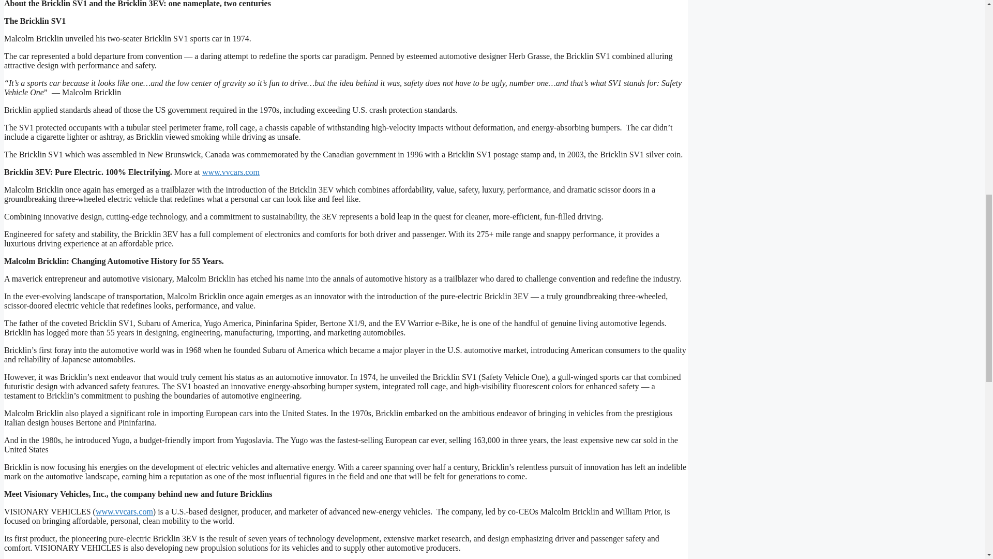  Describe the element at coordinates (231, 172) in the screenshot. I see `www.vvcars.com` at that location.